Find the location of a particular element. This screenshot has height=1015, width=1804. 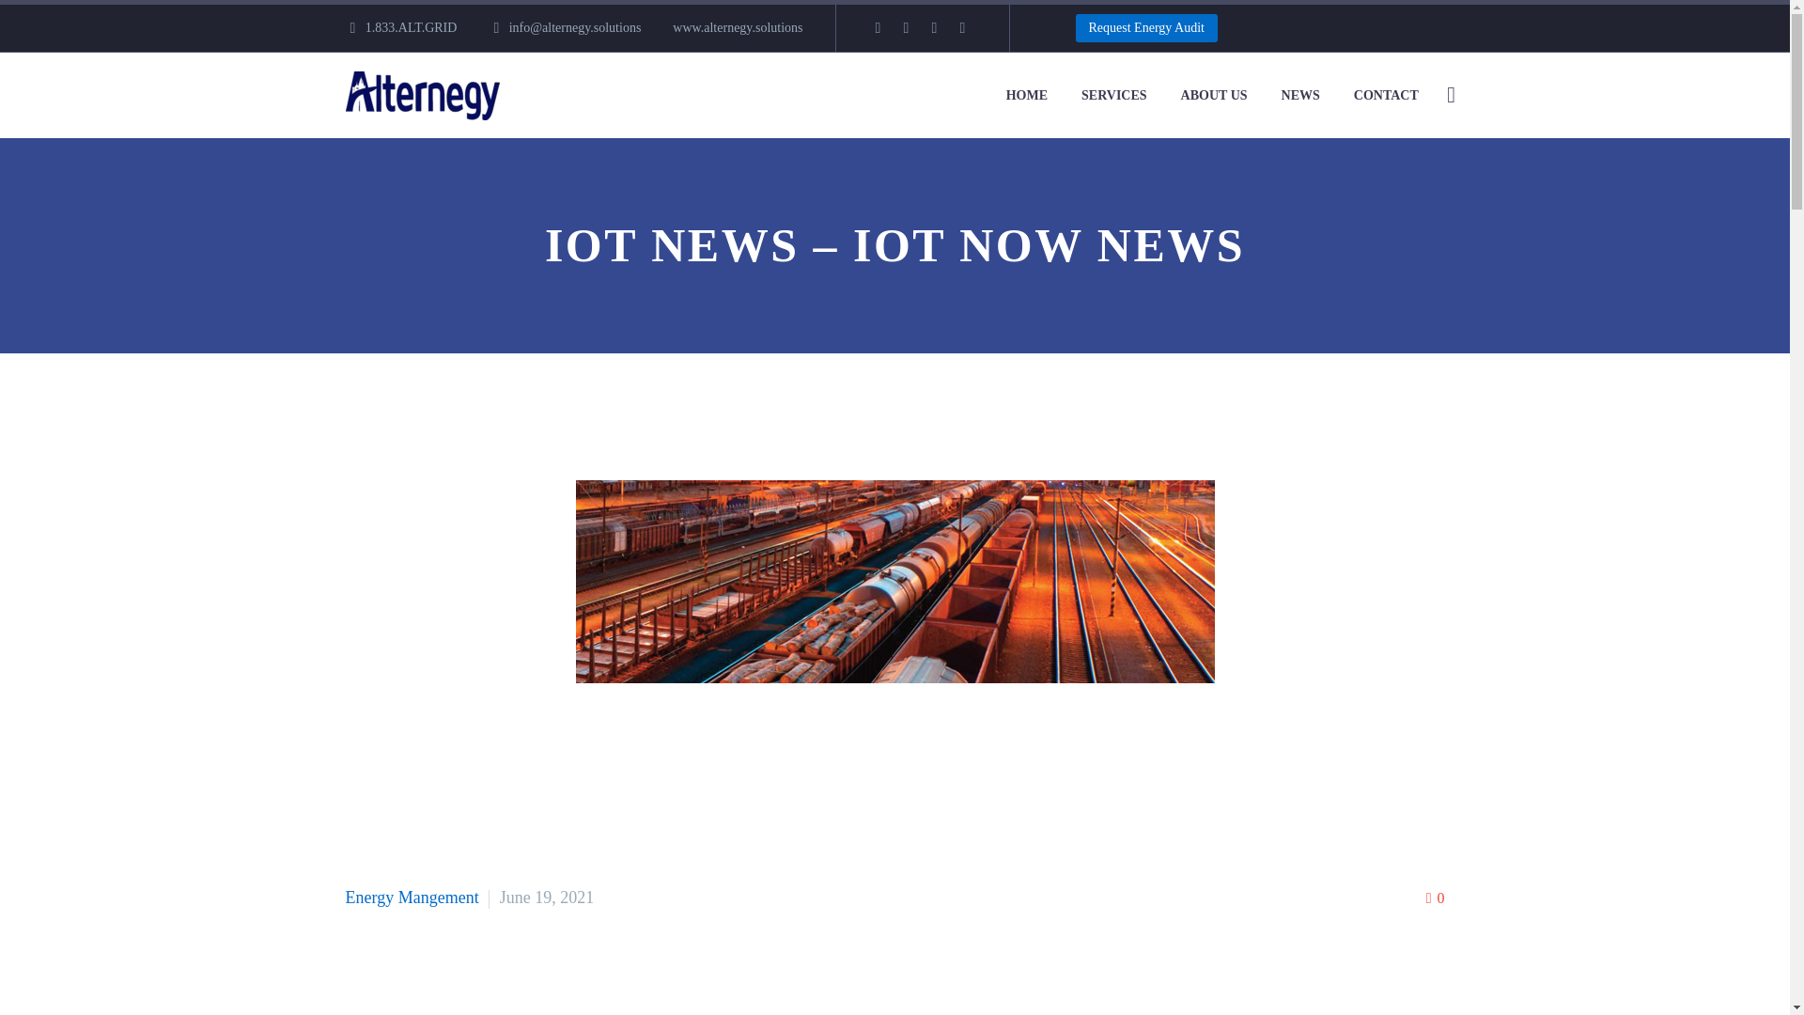

Facebook is located at coordinates (878, 27).